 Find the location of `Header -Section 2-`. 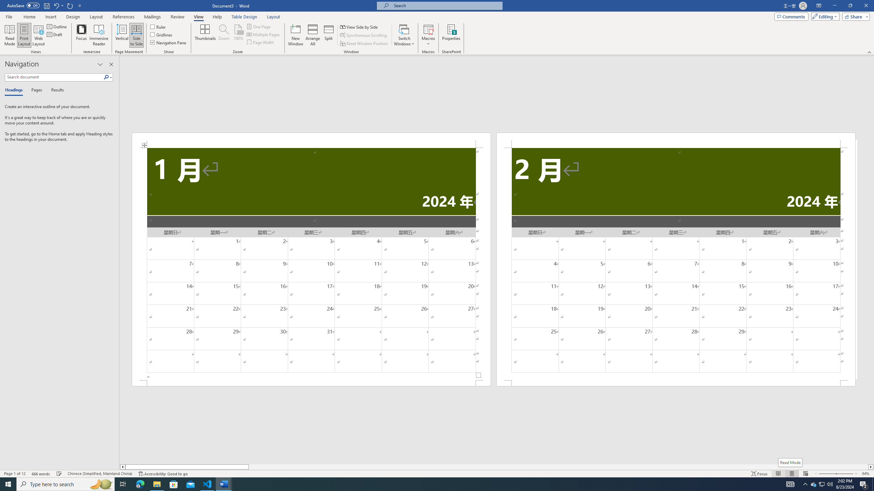

Header -Section 2- is located at coordinates (676, 140).